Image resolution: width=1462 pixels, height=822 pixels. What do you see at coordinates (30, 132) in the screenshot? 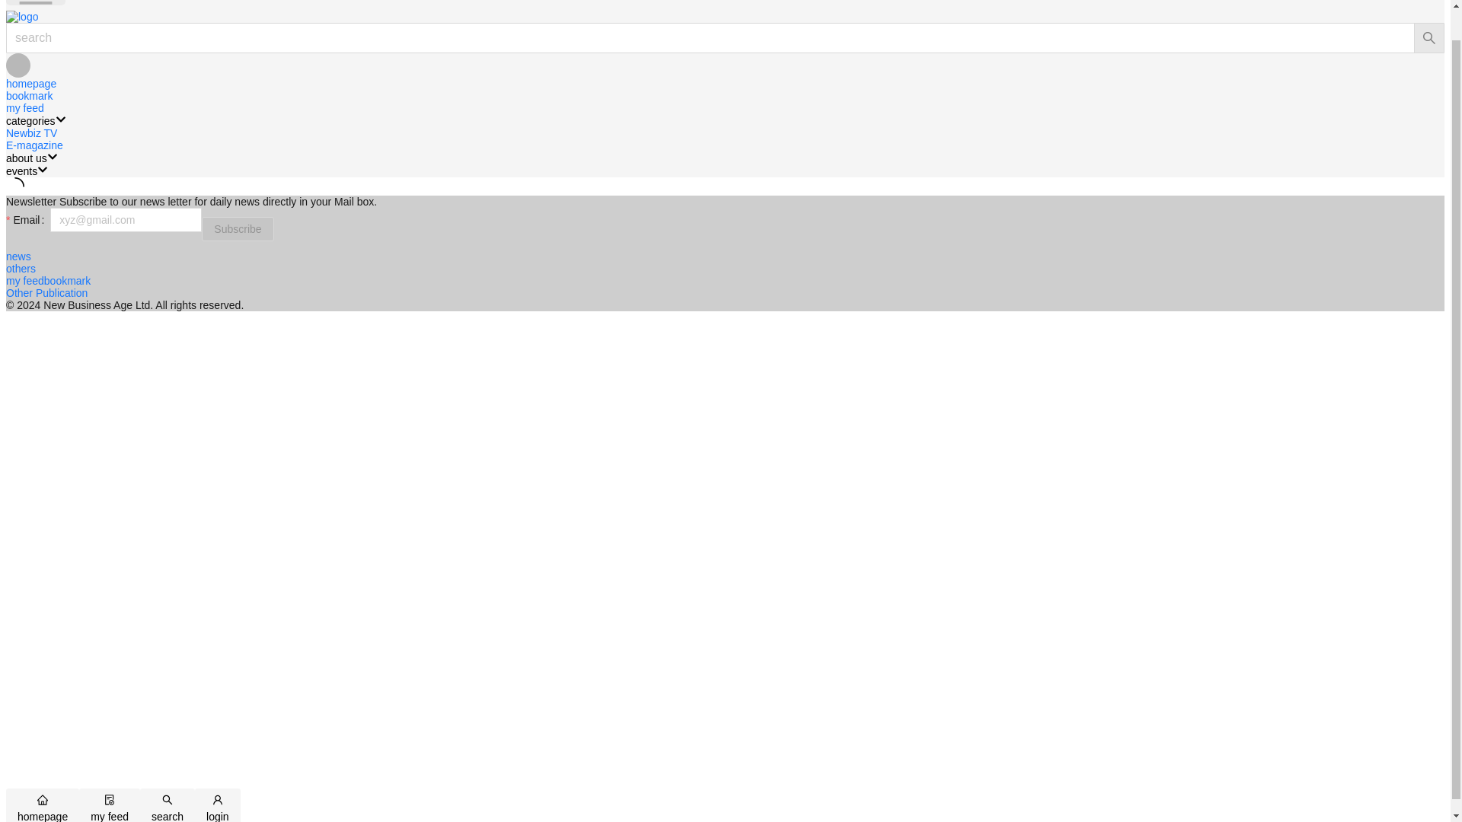
I see `Newbiz TV` at bounding box center [30, 132].